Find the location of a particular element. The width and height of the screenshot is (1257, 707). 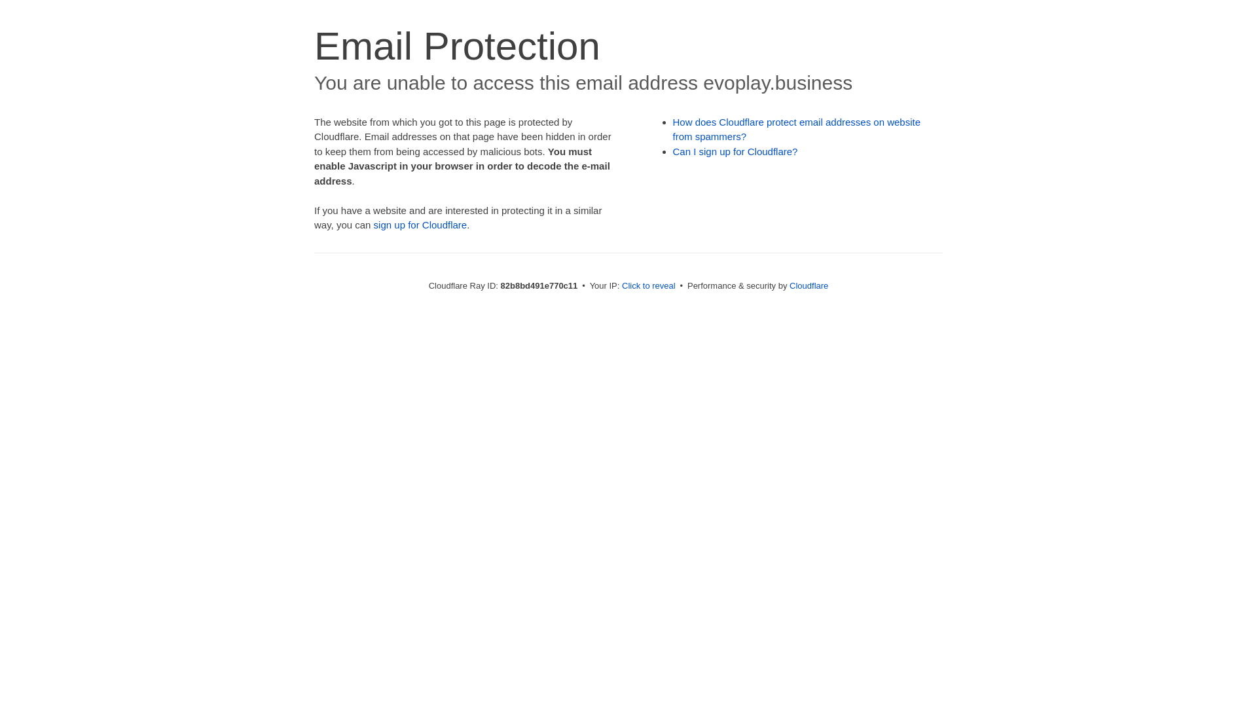

sign up for Cloudflare is located at coordinates (420, 225).